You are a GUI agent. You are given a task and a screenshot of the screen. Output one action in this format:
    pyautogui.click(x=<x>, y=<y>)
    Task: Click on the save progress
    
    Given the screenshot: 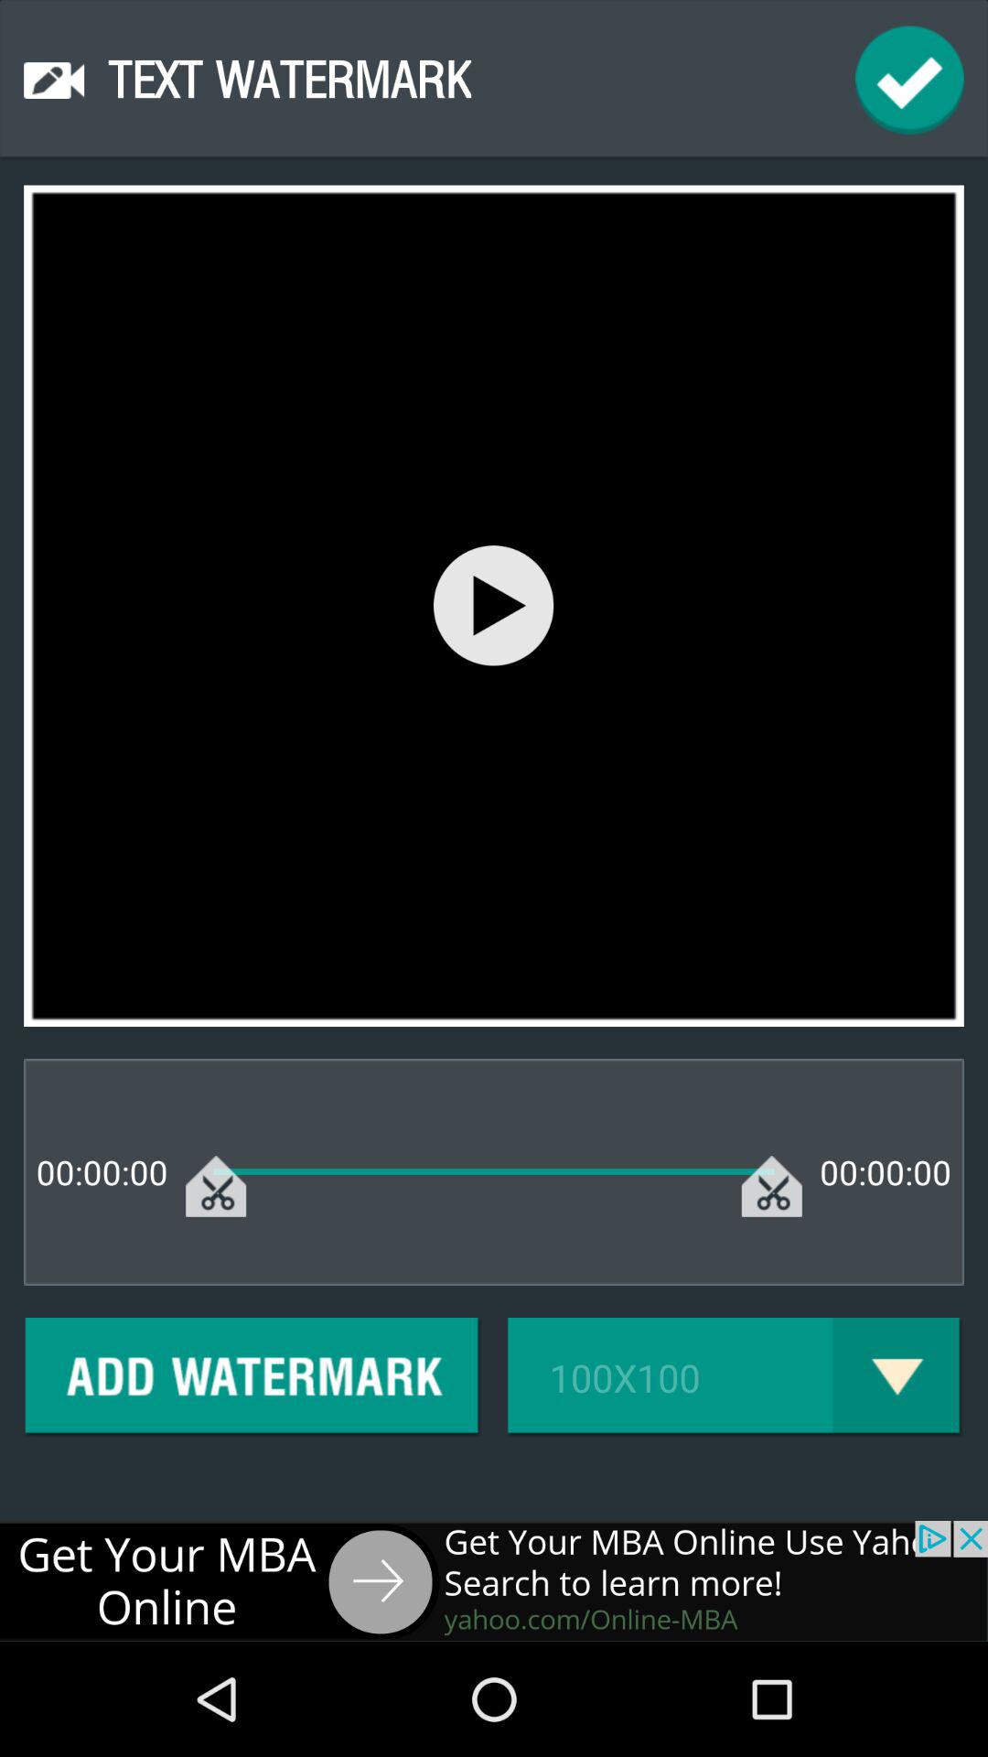 What is the action you would take?
    pyautogui.click(x=909, y=81)
    